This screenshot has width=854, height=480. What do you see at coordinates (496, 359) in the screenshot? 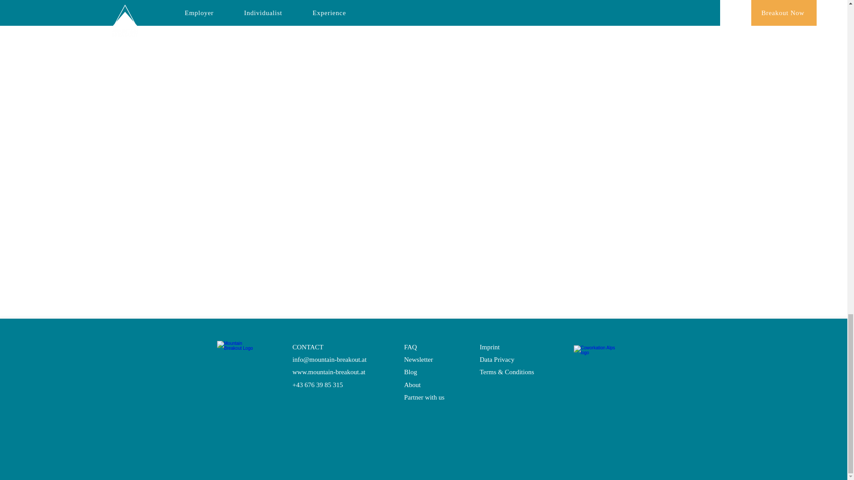
I see `Data Privacy` at bounding box center [496, 359].